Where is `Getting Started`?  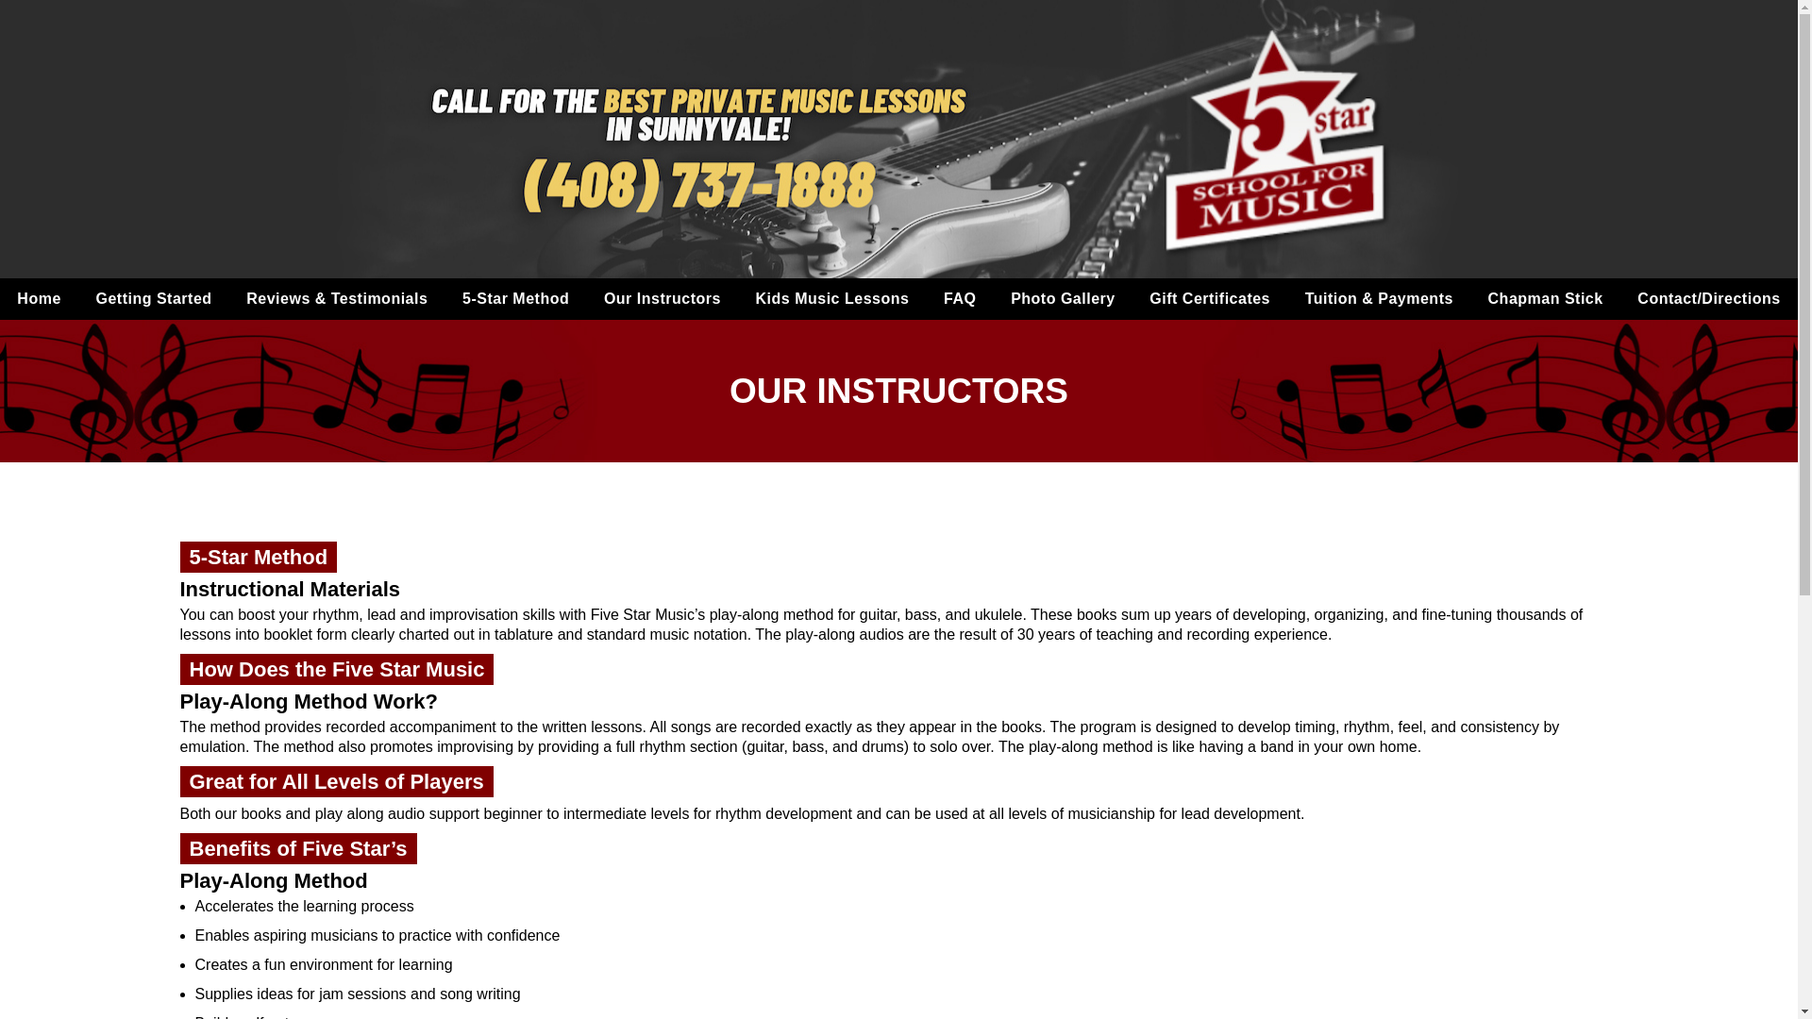 Getting Started is located at coordinates (153, 298).